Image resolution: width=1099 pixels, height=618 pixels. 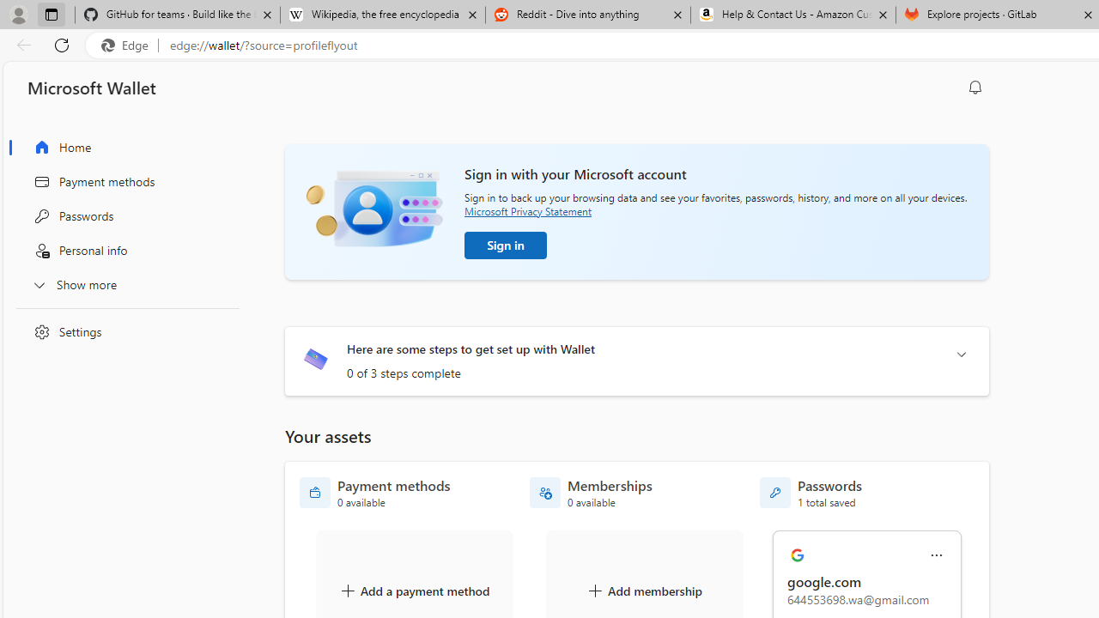 What do you see at coordinates (375, 493) in the screenshot?
I see `Payment methods - 0 available` at bounding box center [375, 493].